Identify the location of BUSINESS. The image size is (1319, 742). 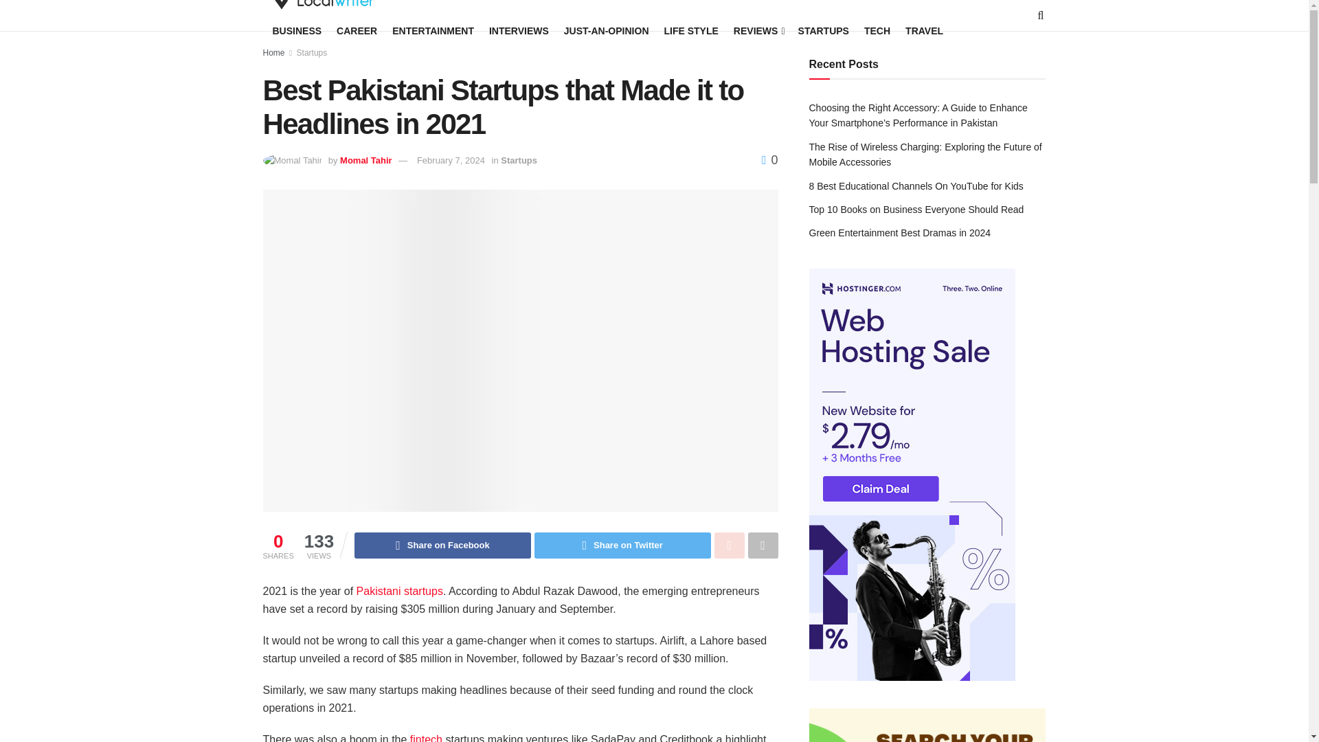
(297, 31).